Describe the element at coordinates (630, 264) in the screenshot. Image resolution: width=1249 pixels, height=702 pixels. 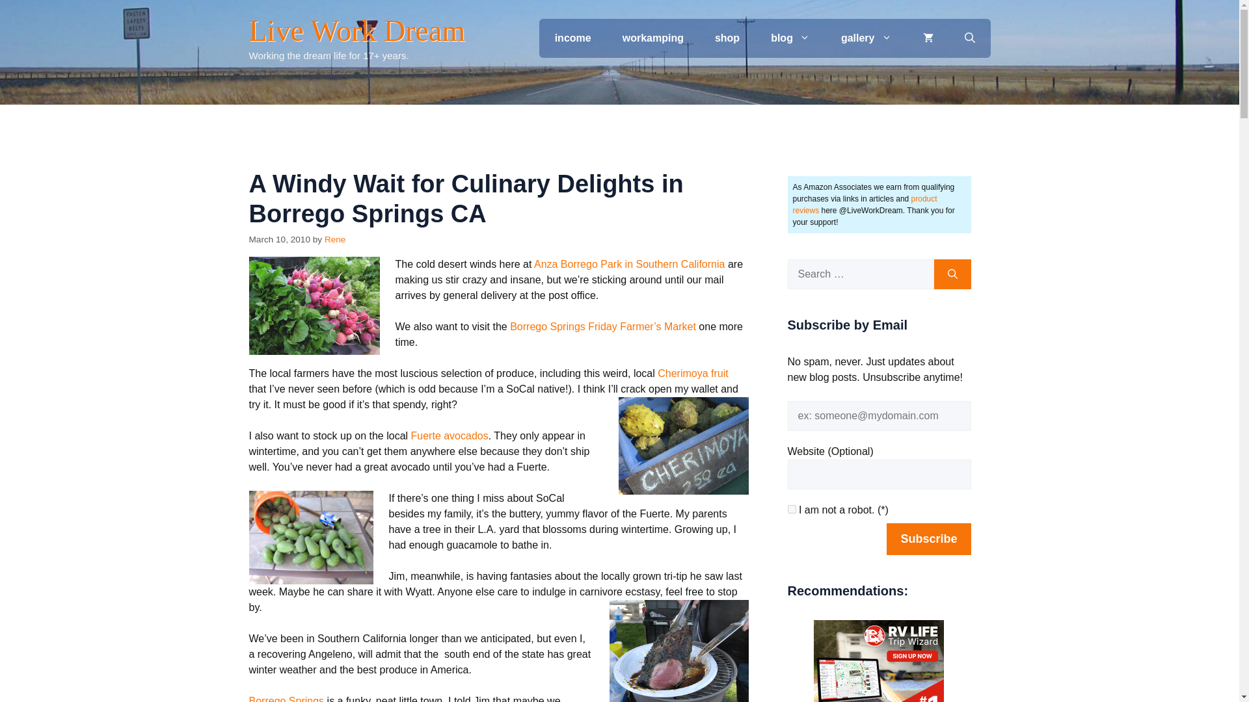
I see `Anza Borrego State Park` at that location.